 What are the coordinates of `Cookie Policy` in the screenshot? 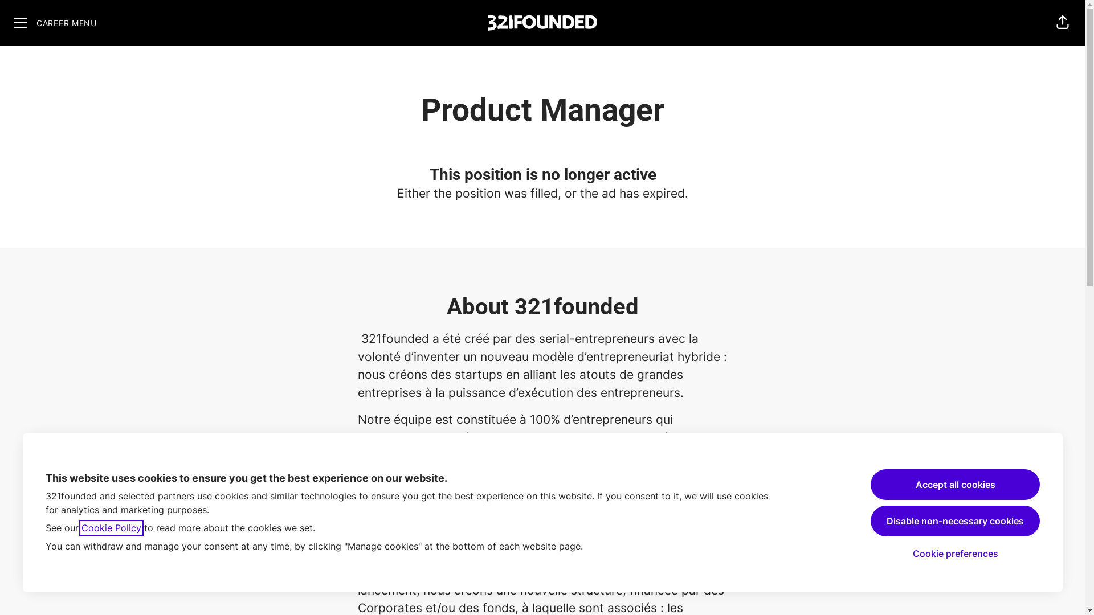 It's located at (112, 528).